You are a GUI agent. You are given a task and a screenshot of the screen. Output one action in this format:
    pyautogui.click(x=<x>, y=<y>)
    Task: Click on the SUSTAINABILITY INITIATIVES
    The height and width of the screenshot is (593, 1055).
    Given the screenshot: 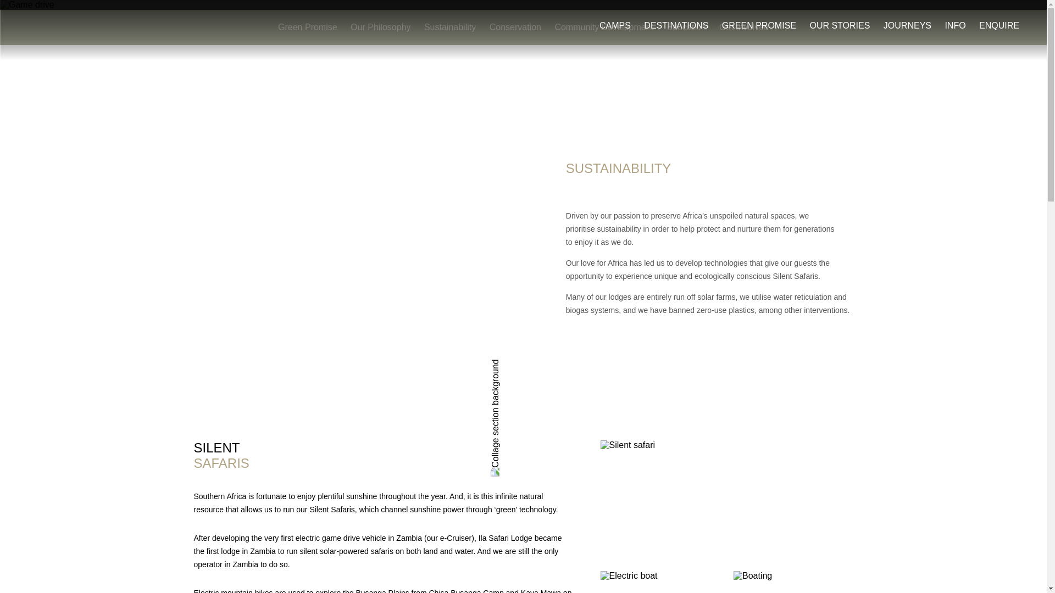 What is the action you would take?
    pyautogui.click(x=71, y=30)
    